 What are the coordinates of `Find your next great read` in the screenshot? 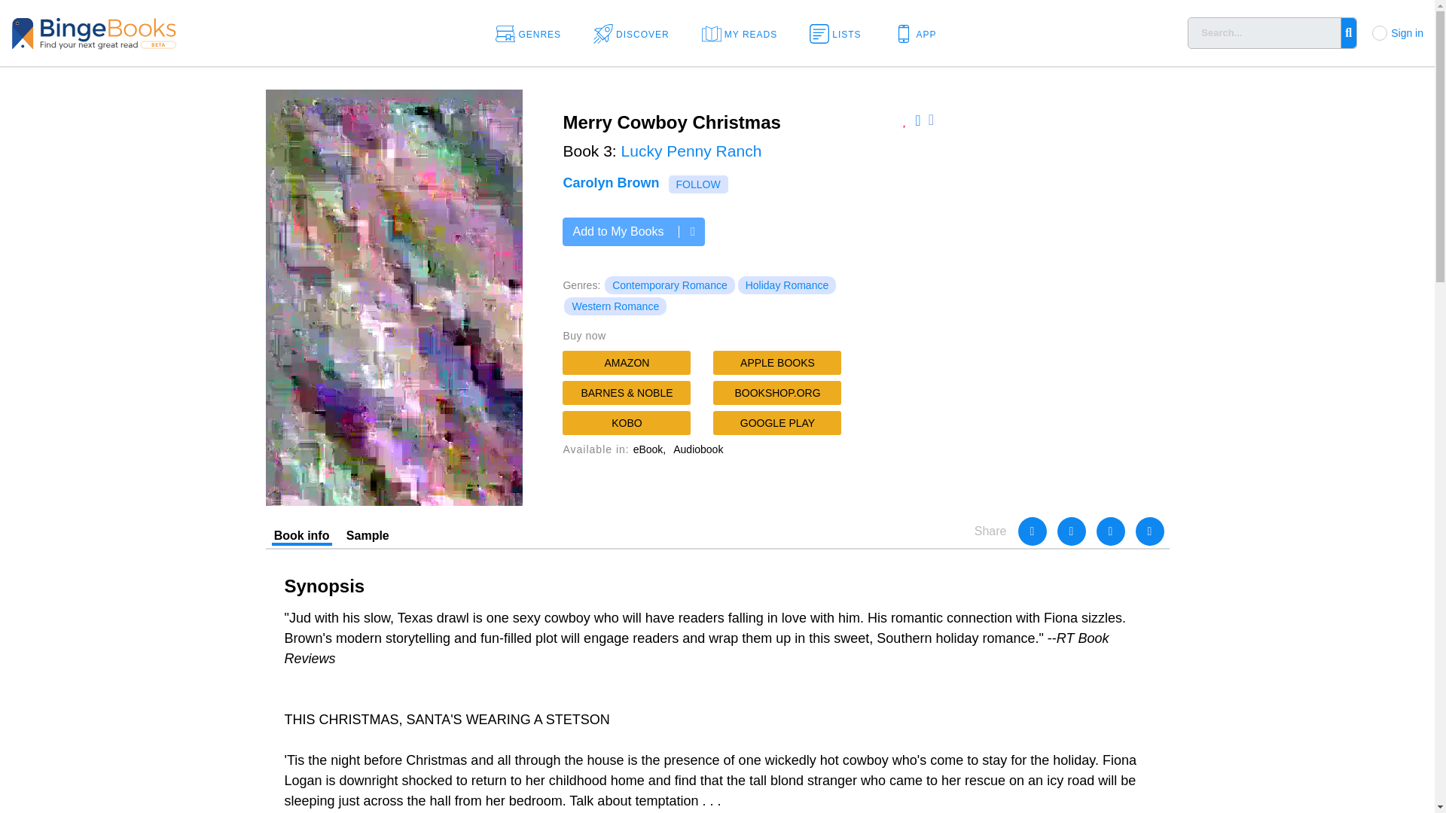 It's located at (143, 32).